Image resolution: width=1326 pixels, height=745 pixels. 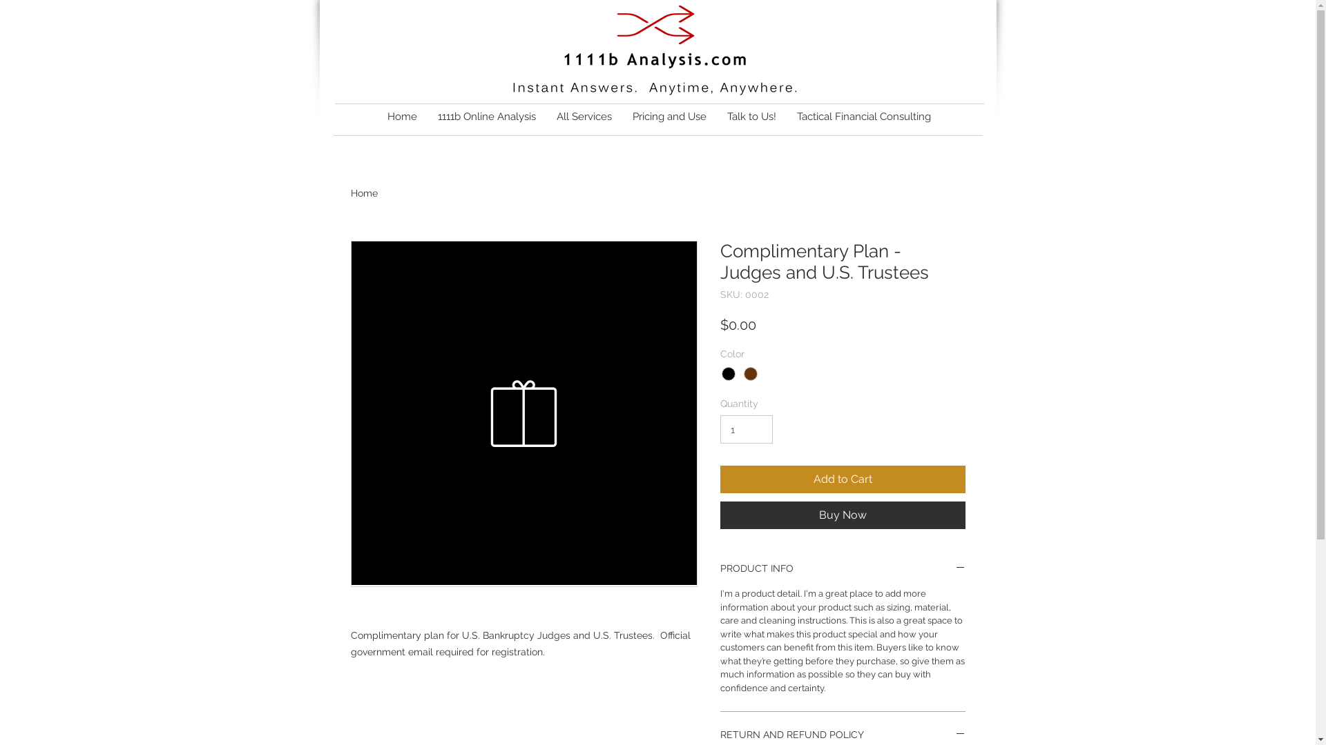 What do you see at coordinates (843, 479) in the screenshot?
I see `Add to Cart` at bounding box center [843, 479].